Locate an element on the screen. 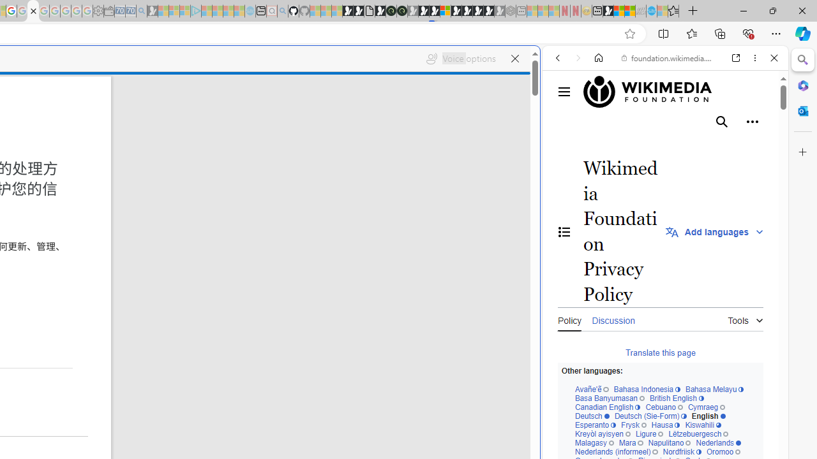 The width and height of the screenshot is (817, 459). Esperanto is located at coordinates (595, 426).